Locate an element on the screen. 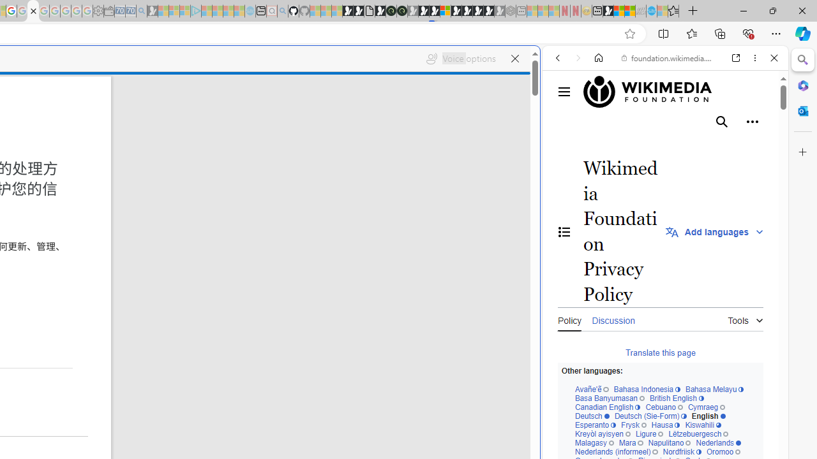 The width and height of the screenshot is (817, 459). Esperanto is located at coordinates (595, 426).